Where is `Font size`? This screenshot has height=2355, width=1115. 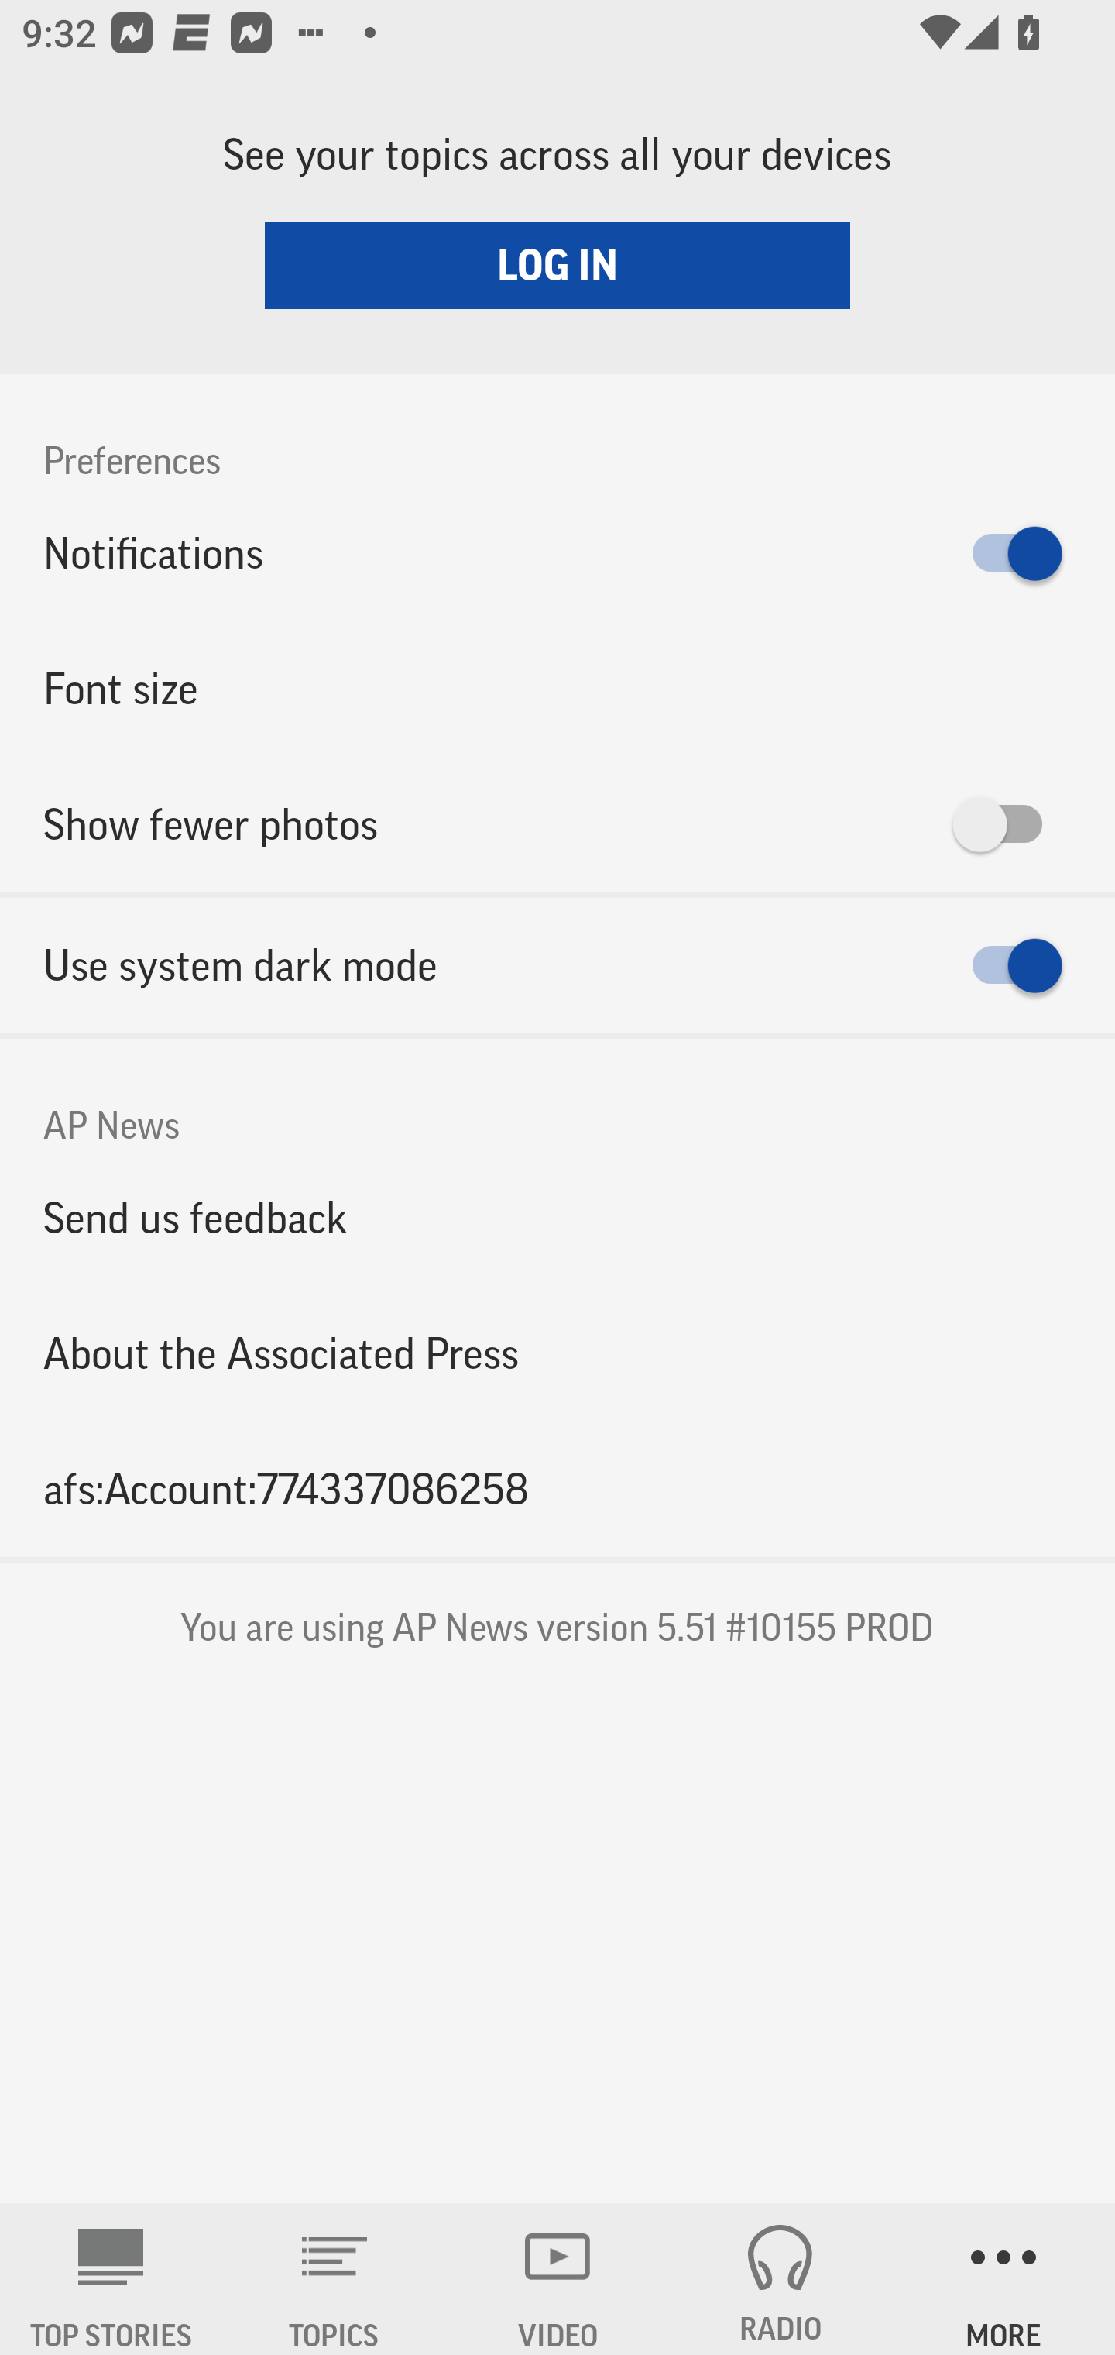
Font size is located at coordinates (557, 688).